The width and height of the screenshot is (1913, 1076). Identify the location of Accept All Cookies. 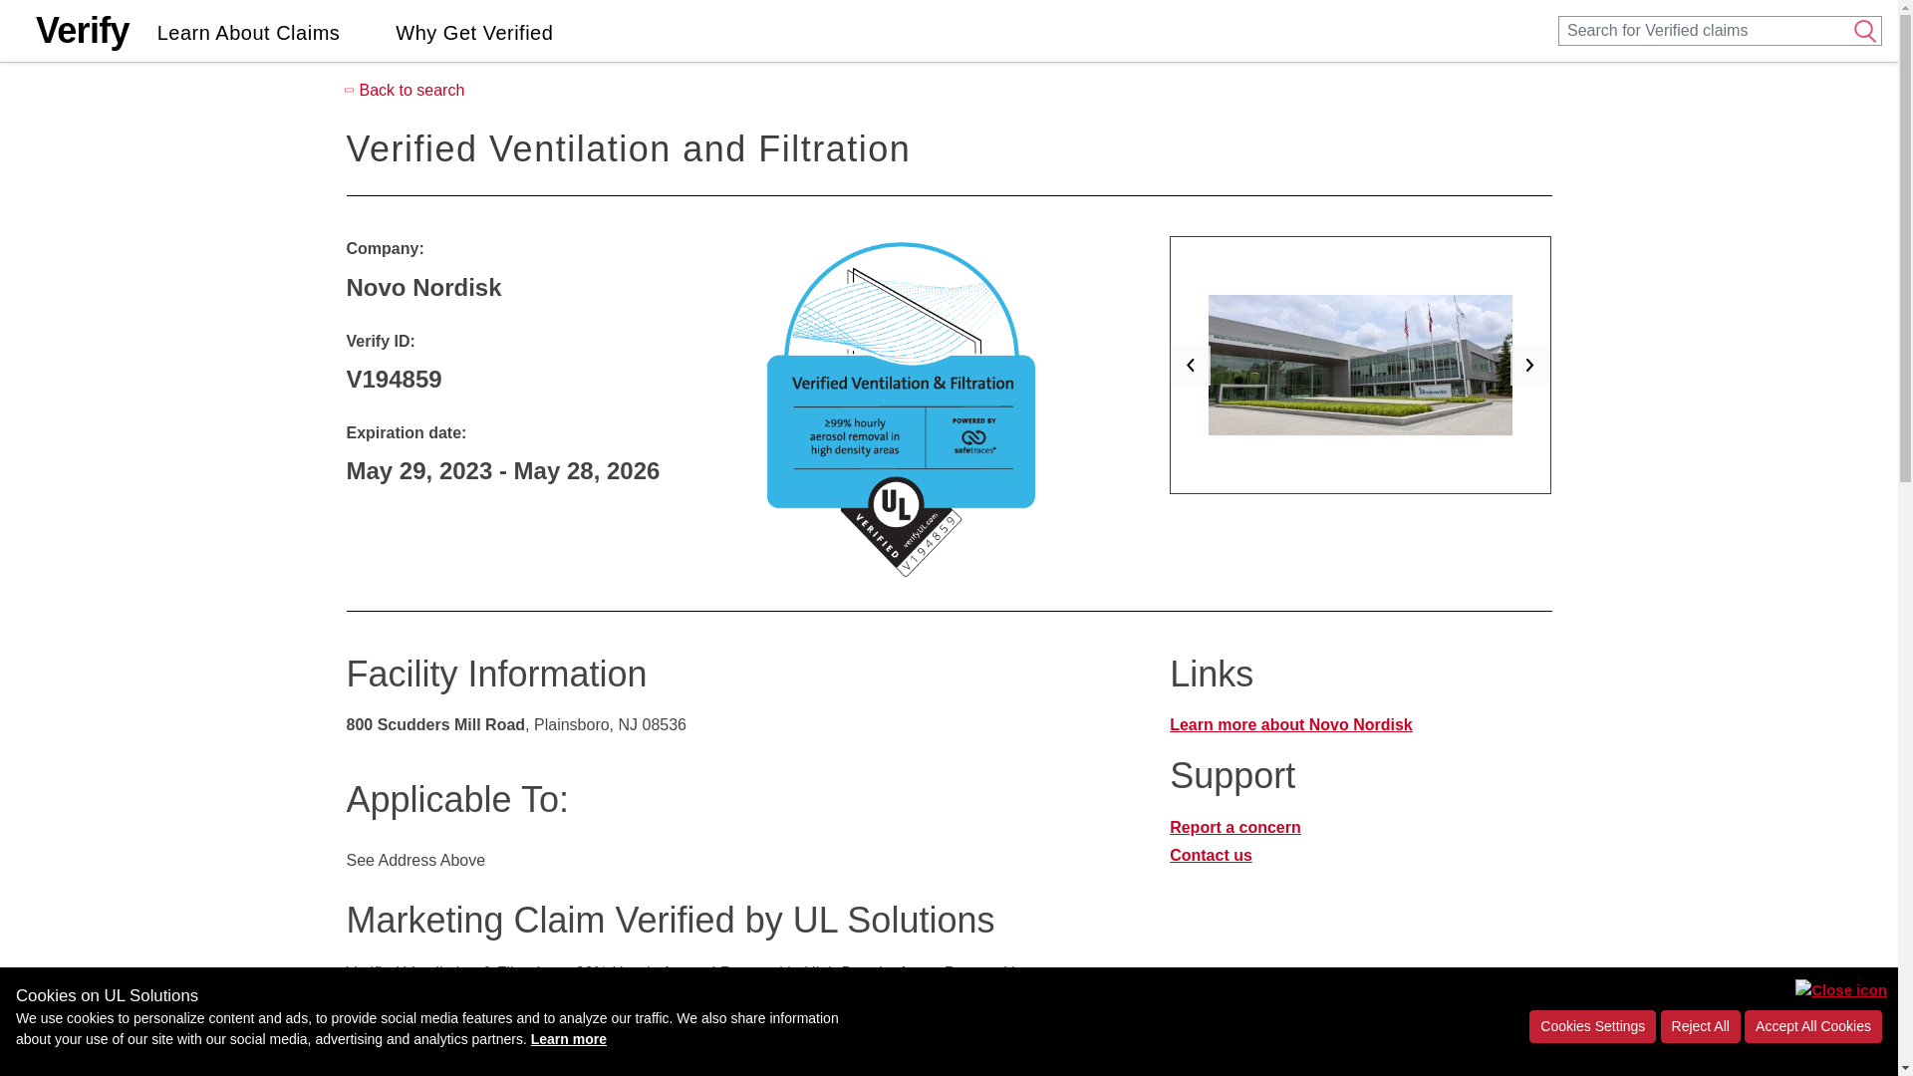
(1813, 1026).